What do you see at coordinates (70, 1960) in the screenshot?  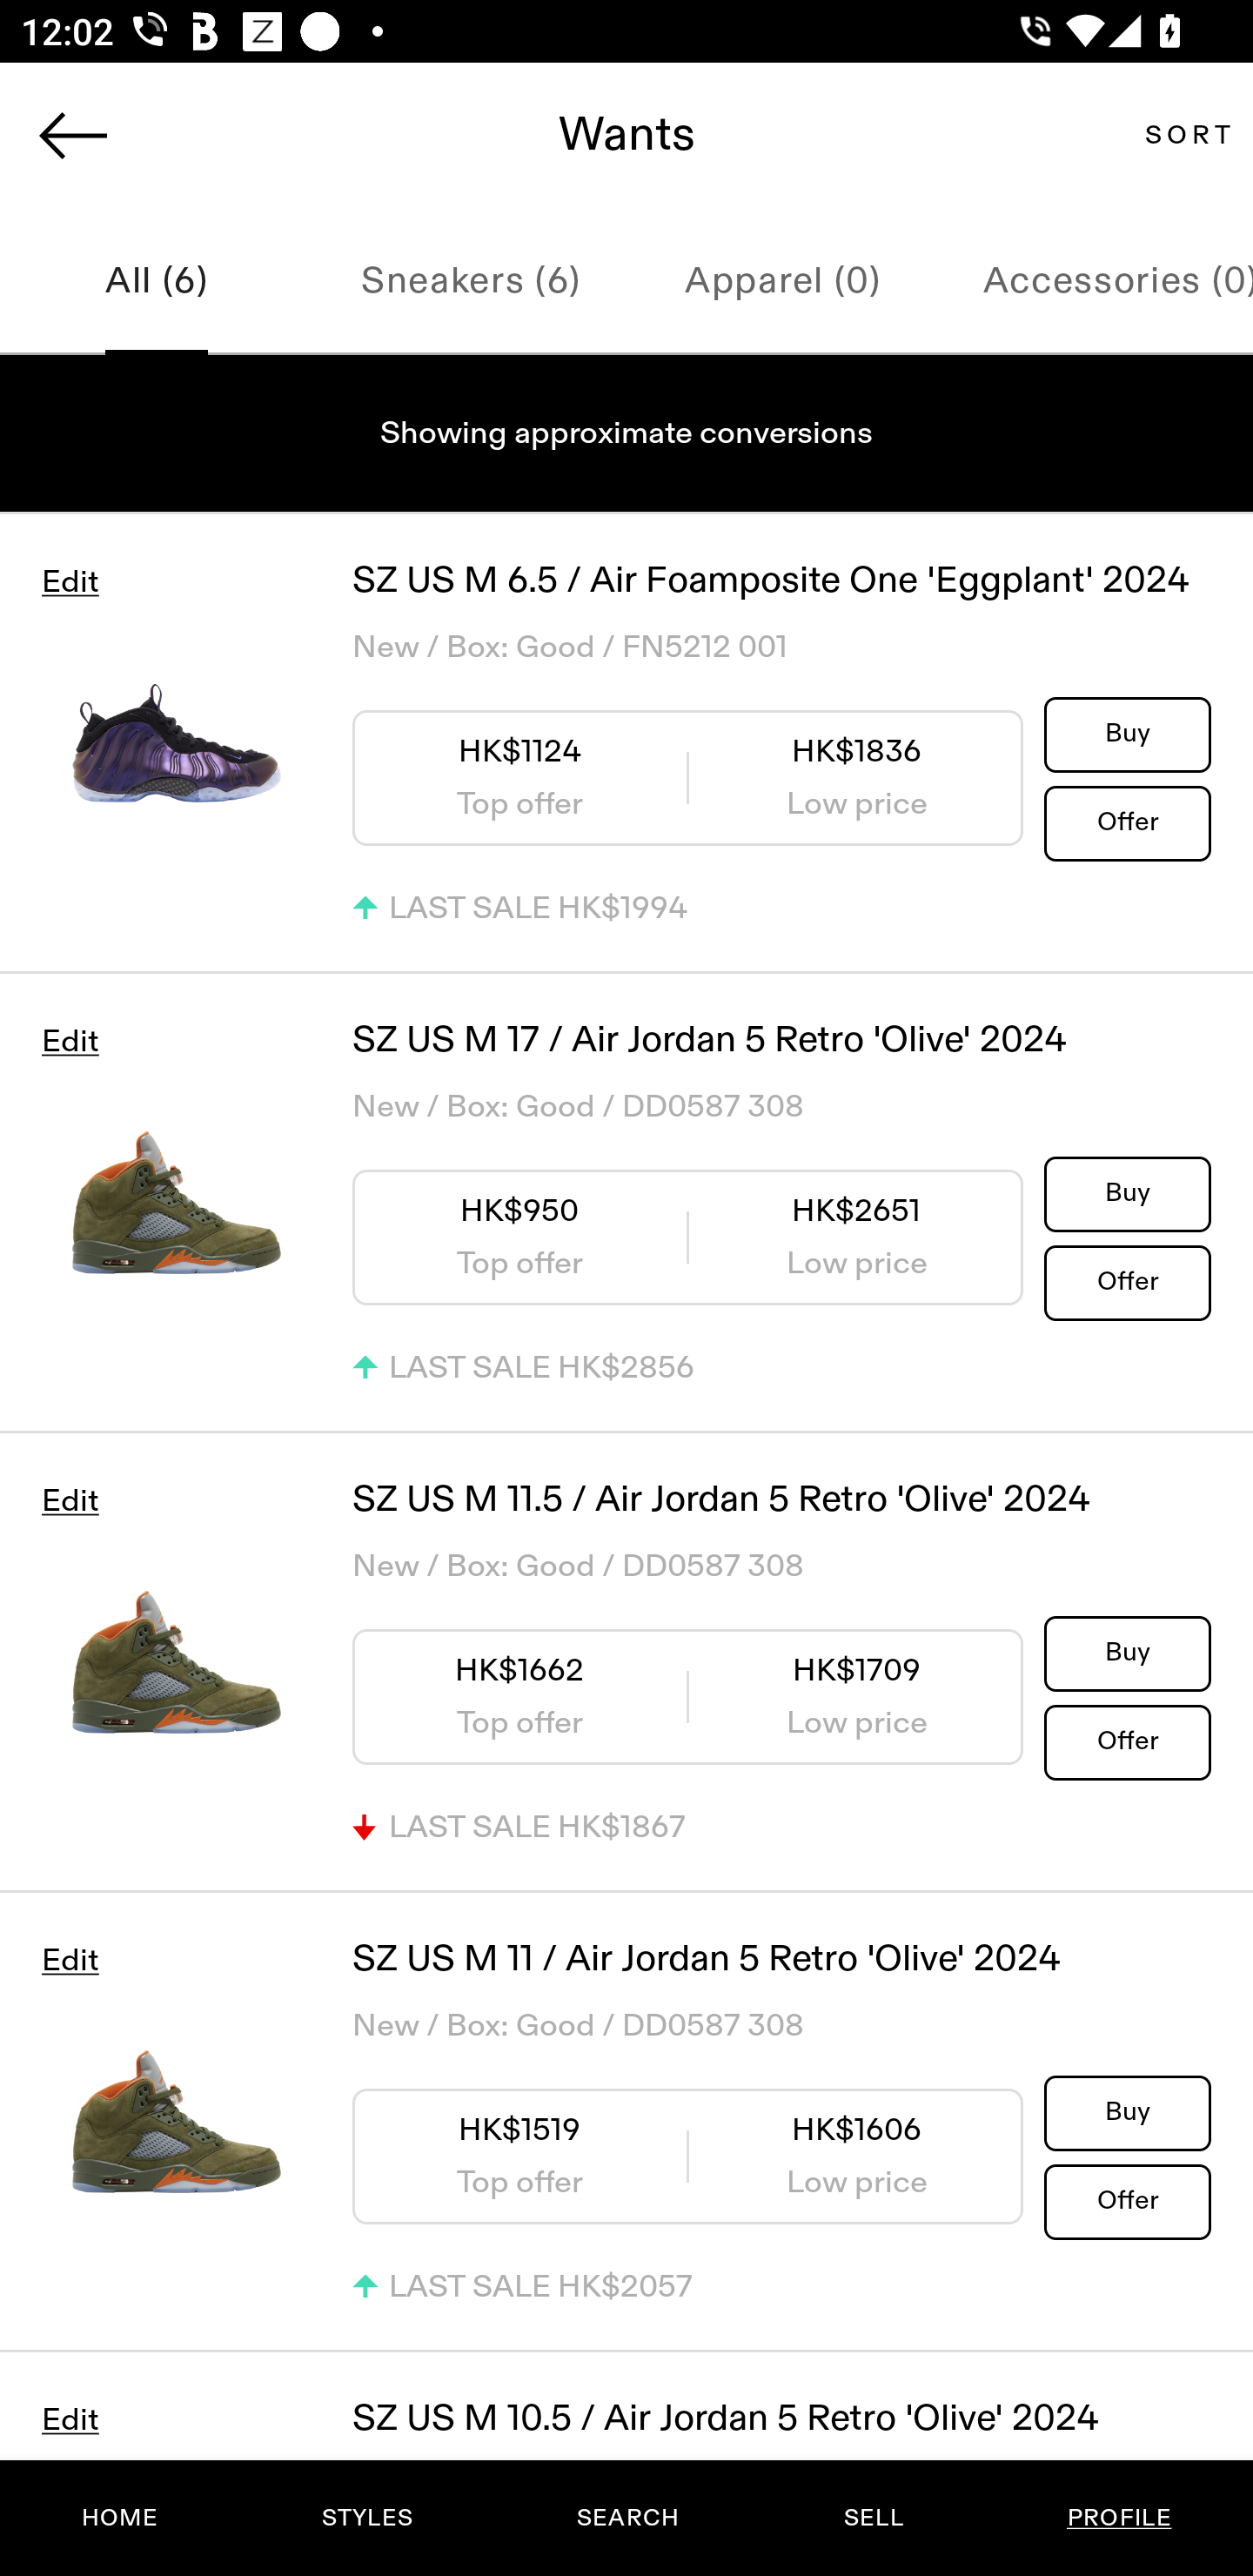 I see `Edit` at bounding box center [70, 1960].